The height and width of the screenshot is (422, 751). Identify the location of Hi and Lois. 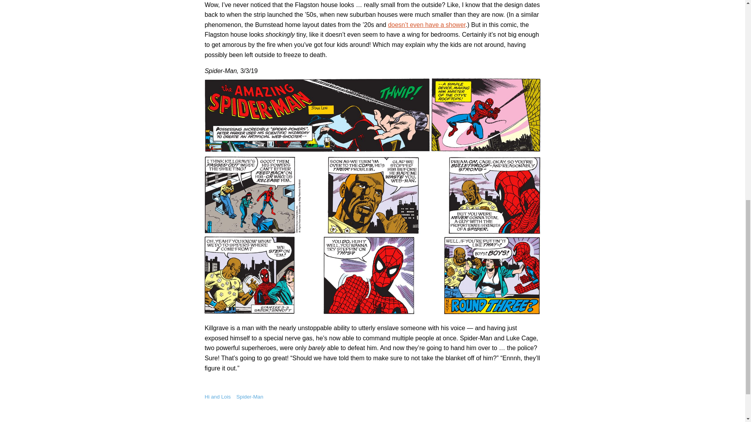
(217, 396).